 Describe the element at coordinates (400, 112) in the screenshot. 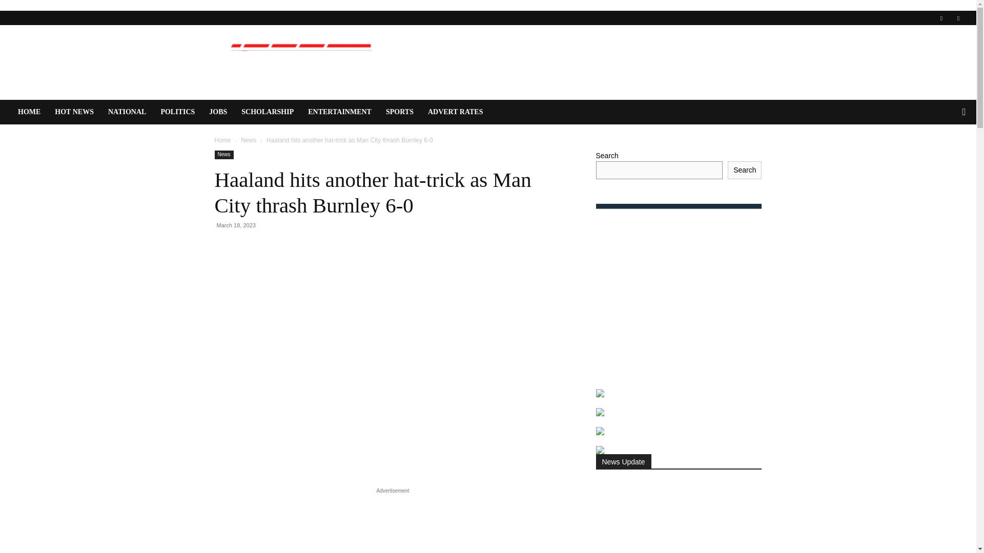

I see `SPORTS` at that location.